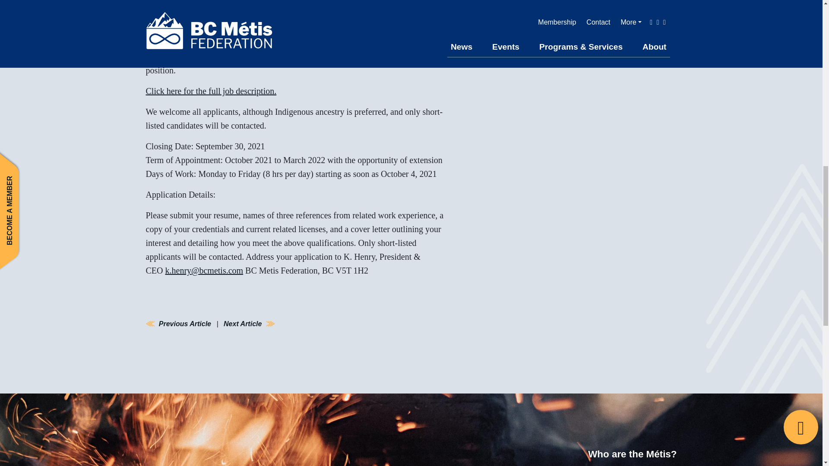 Image resolution: width=829 pixels, height=466 pixels. I want to click on Click here for the full job description., so click(211, 91).